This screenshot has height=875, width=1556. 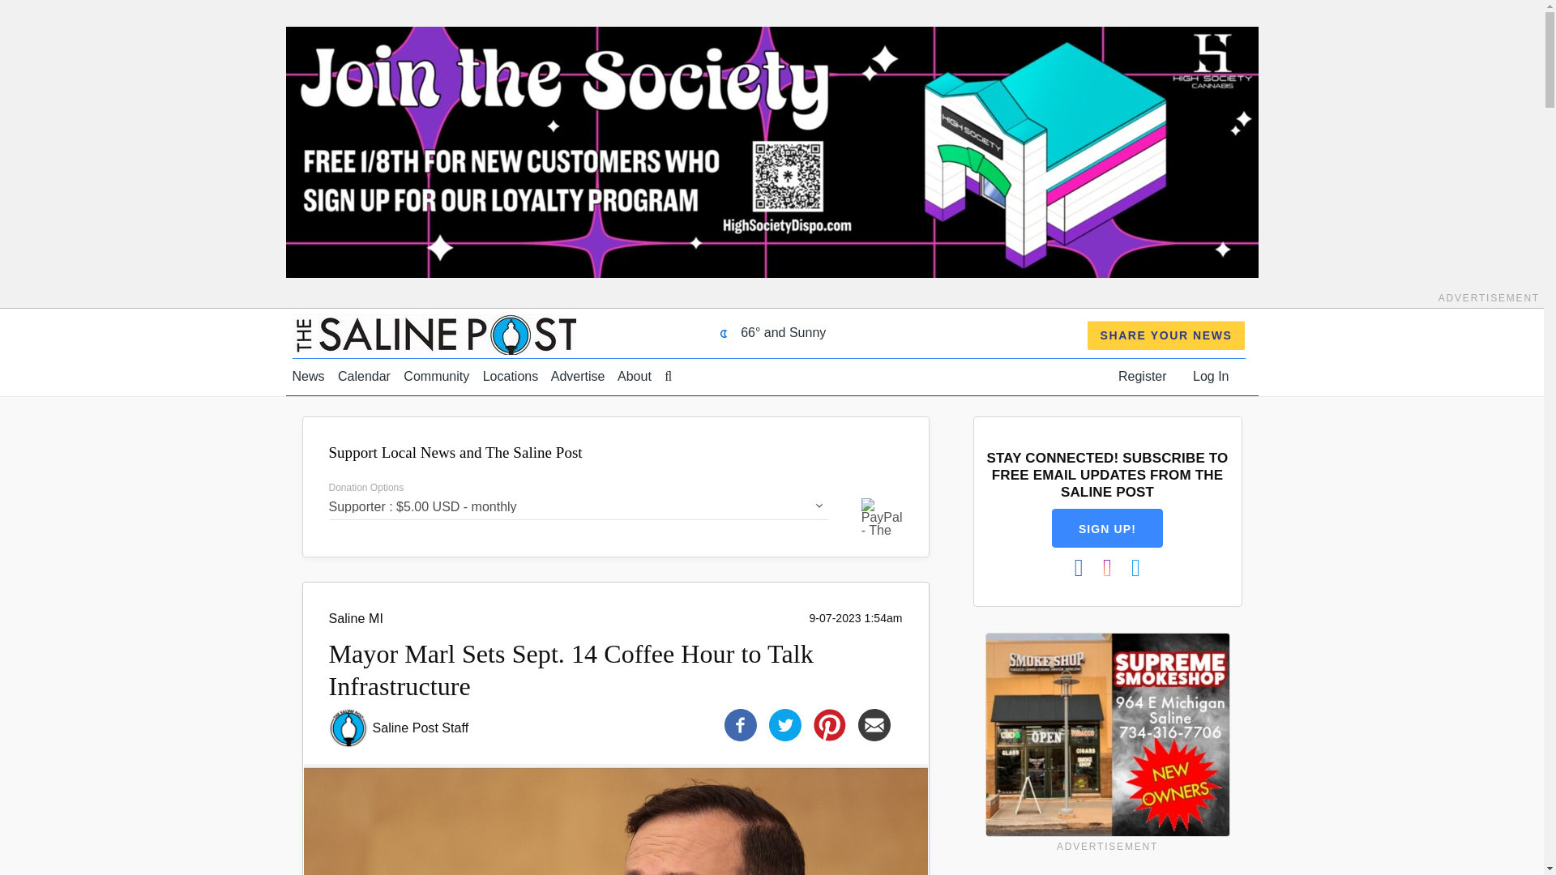 What do you see at coordinates (434, 334) in the screenshot?
I see `The Saline Post` at bounding box center [434, 334].